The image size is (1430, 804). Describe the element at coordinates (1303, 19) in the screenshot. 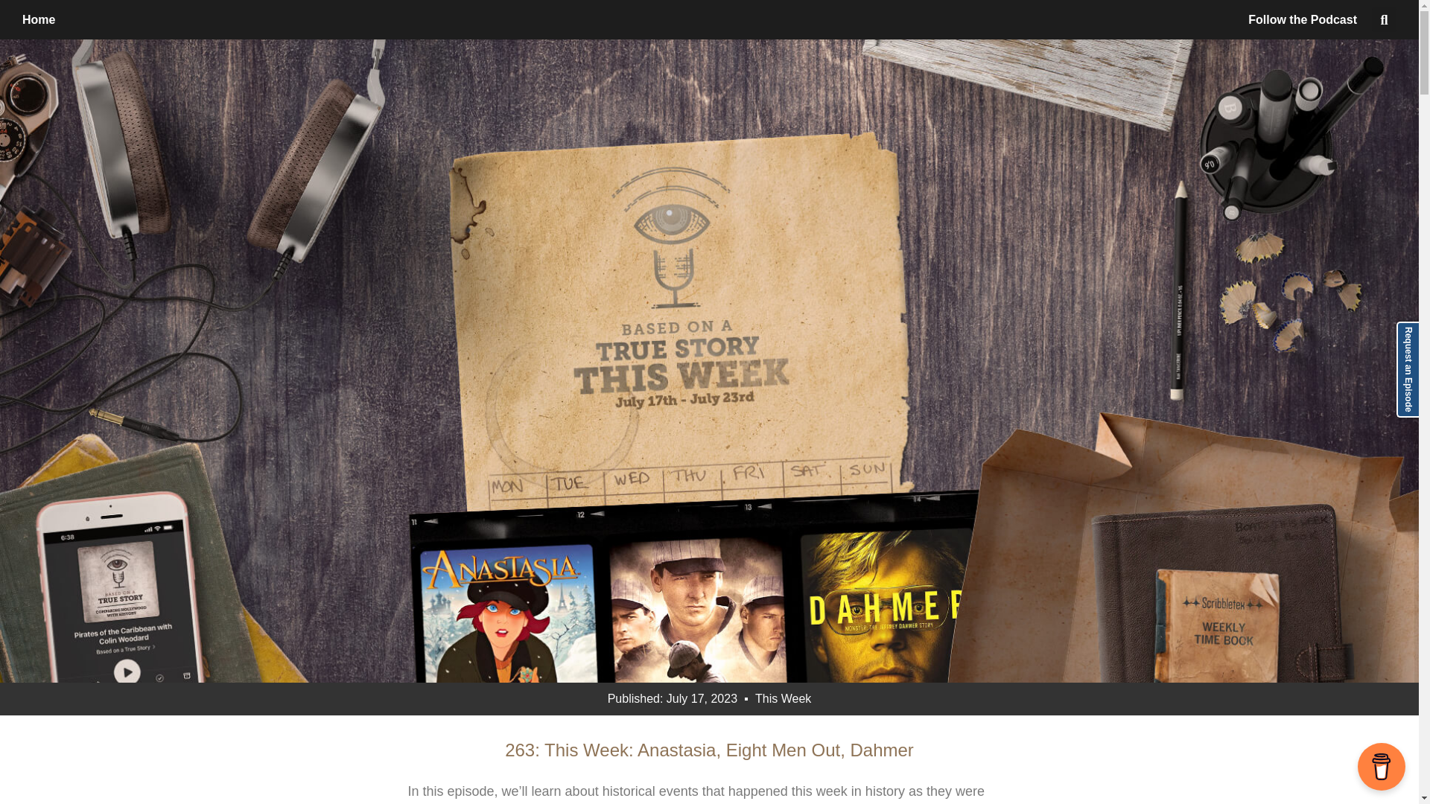

I see `Follow the Podcast` at that location.